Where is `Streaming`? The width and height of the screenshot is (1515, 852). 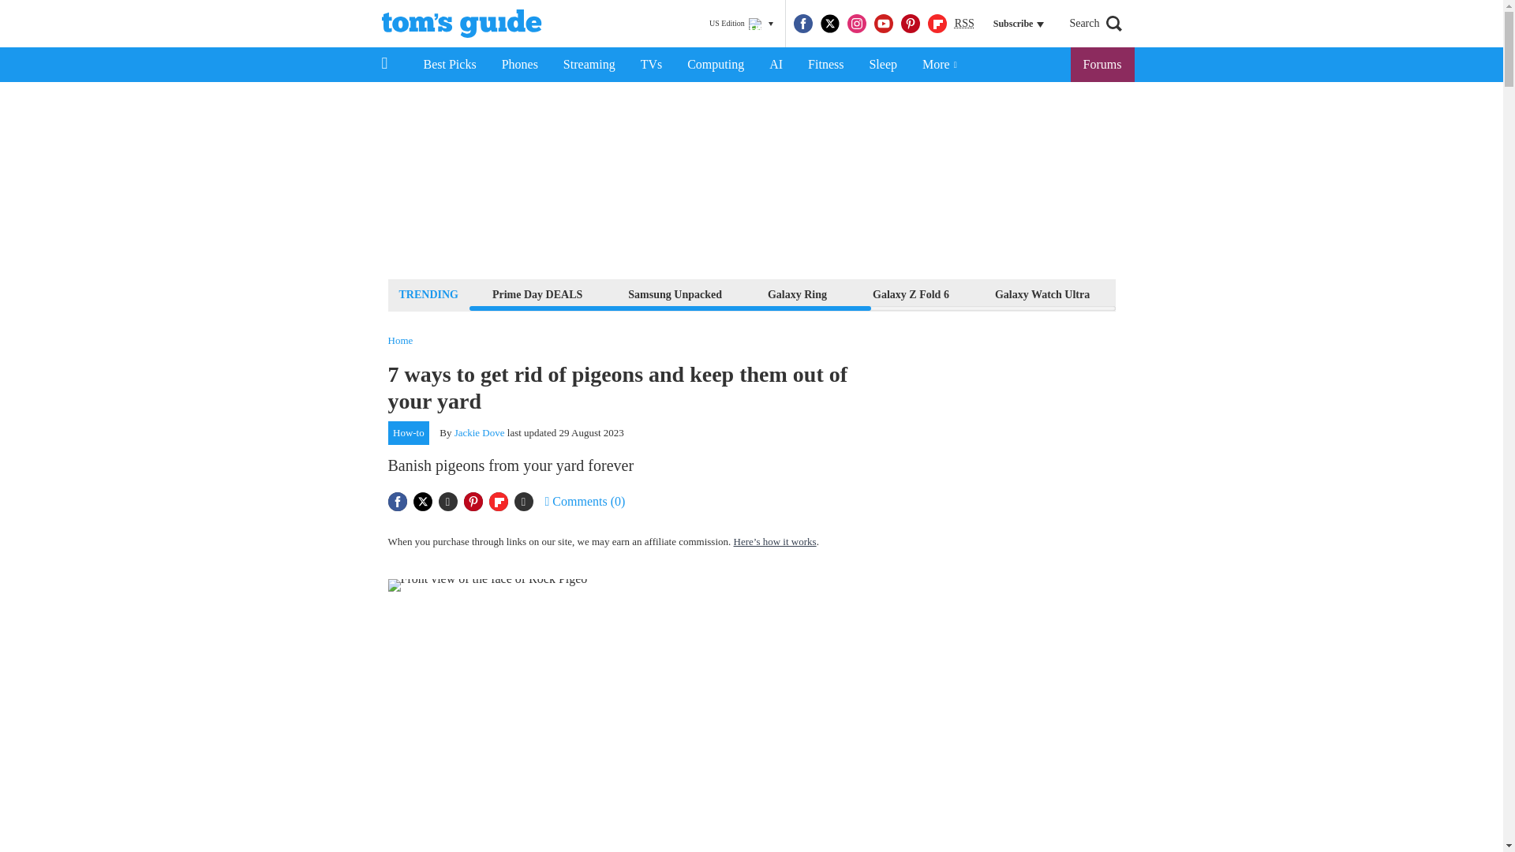
Streaming is located at coordinates (589, 65).